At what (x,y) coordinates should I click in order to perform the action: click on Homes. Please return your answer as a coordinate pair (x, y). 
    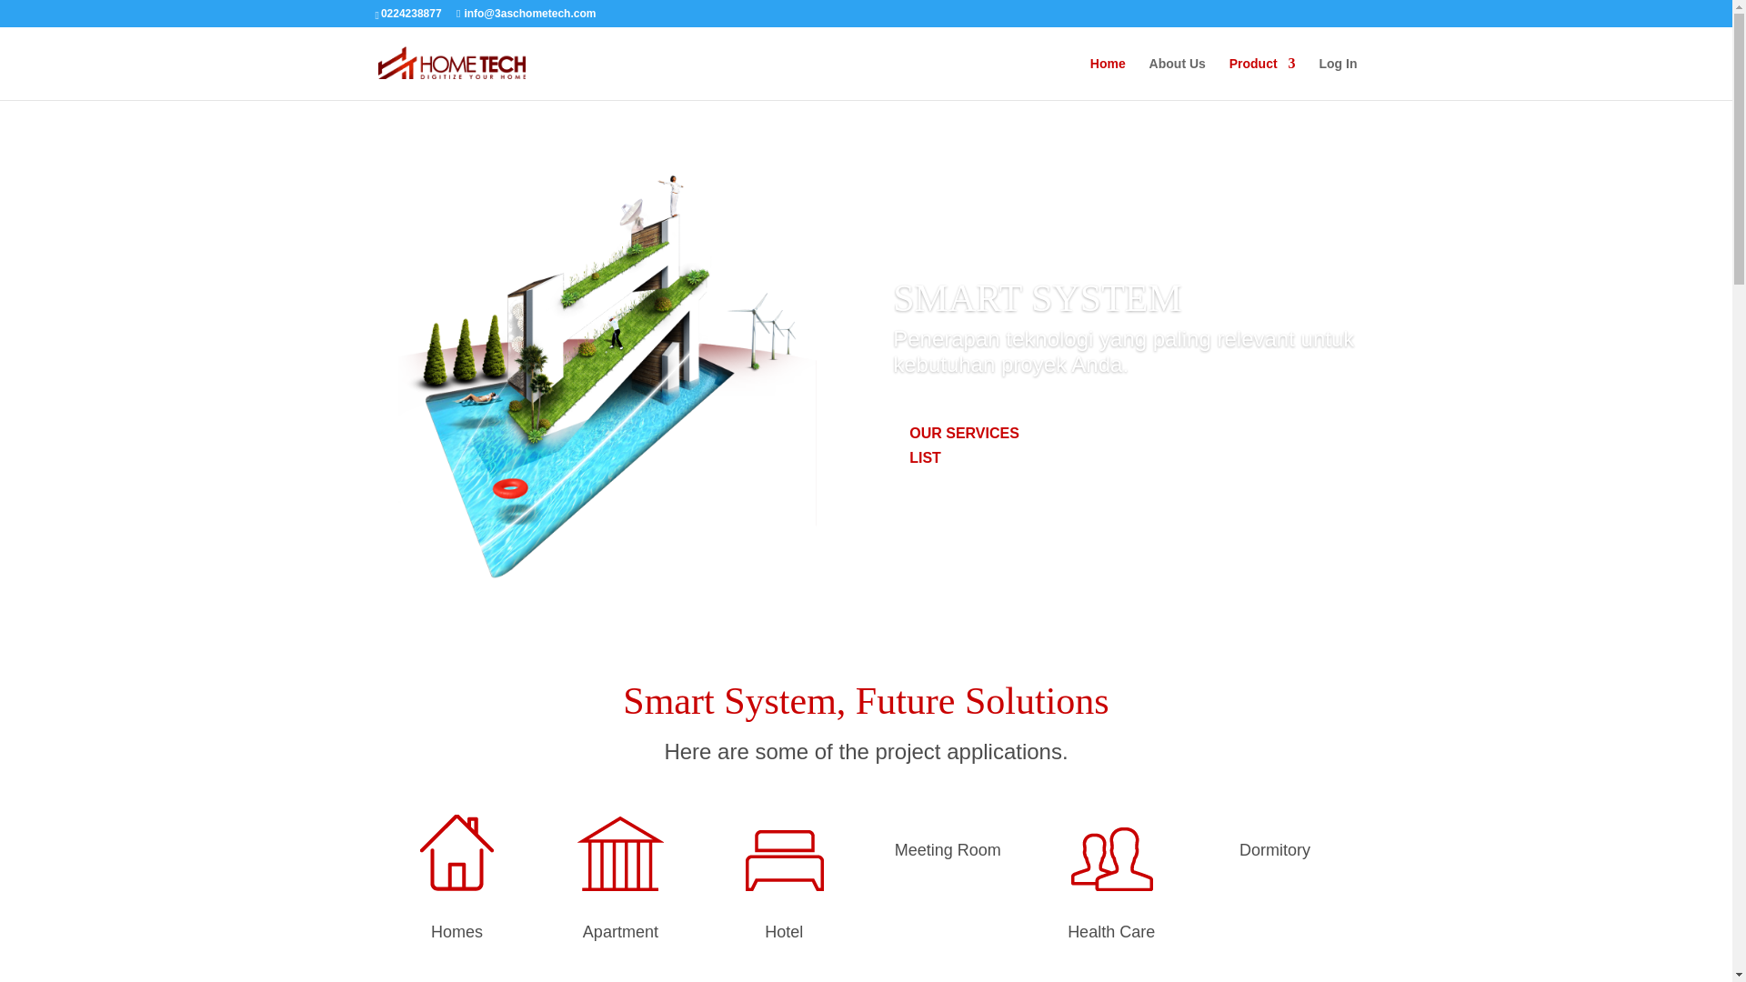
    Looking at the image, I should click on (457, 932).